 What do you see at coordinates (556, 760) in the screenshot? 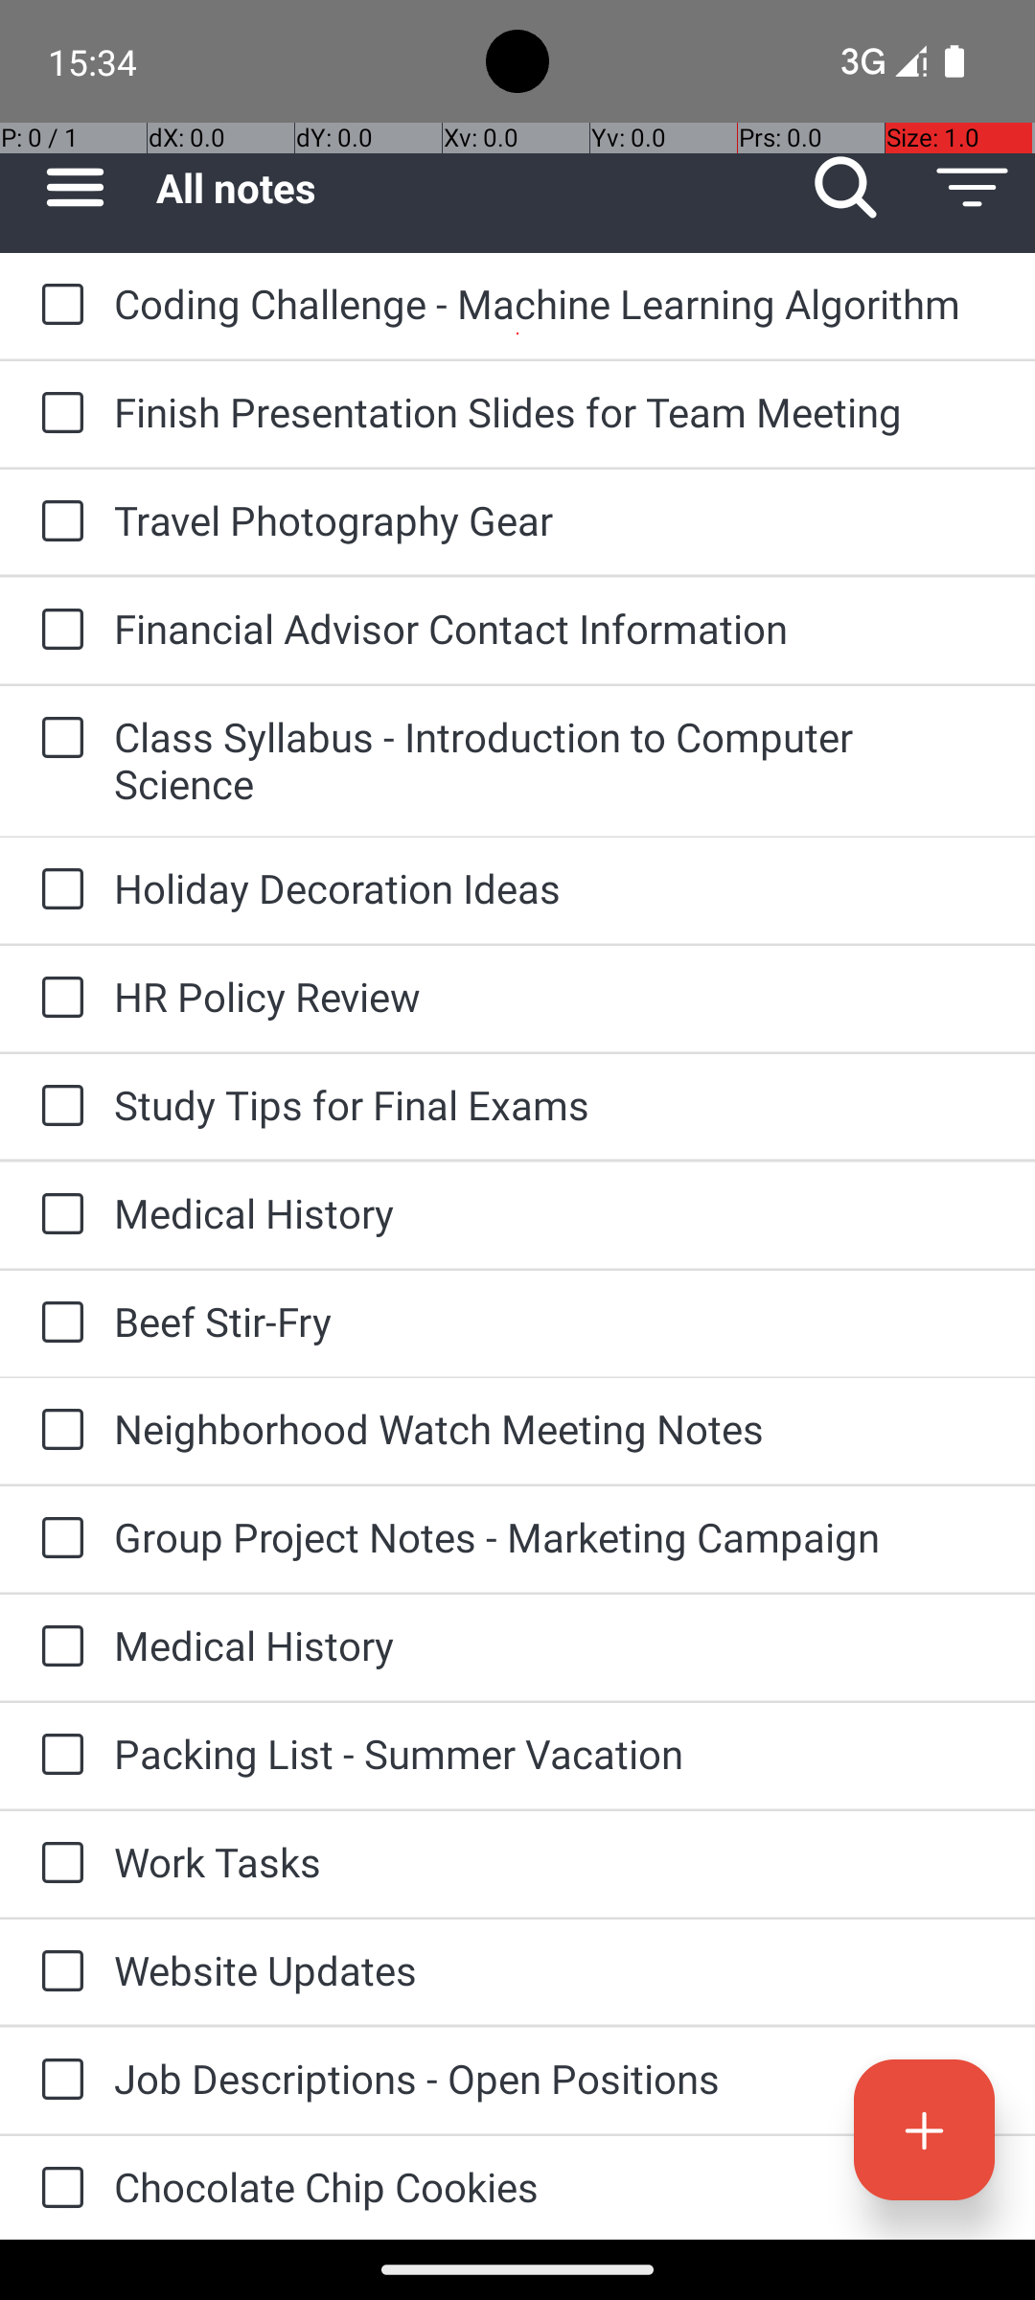
I see `Class Syllabus - Introduction to Computer Science` at bounding box center [556, 760].